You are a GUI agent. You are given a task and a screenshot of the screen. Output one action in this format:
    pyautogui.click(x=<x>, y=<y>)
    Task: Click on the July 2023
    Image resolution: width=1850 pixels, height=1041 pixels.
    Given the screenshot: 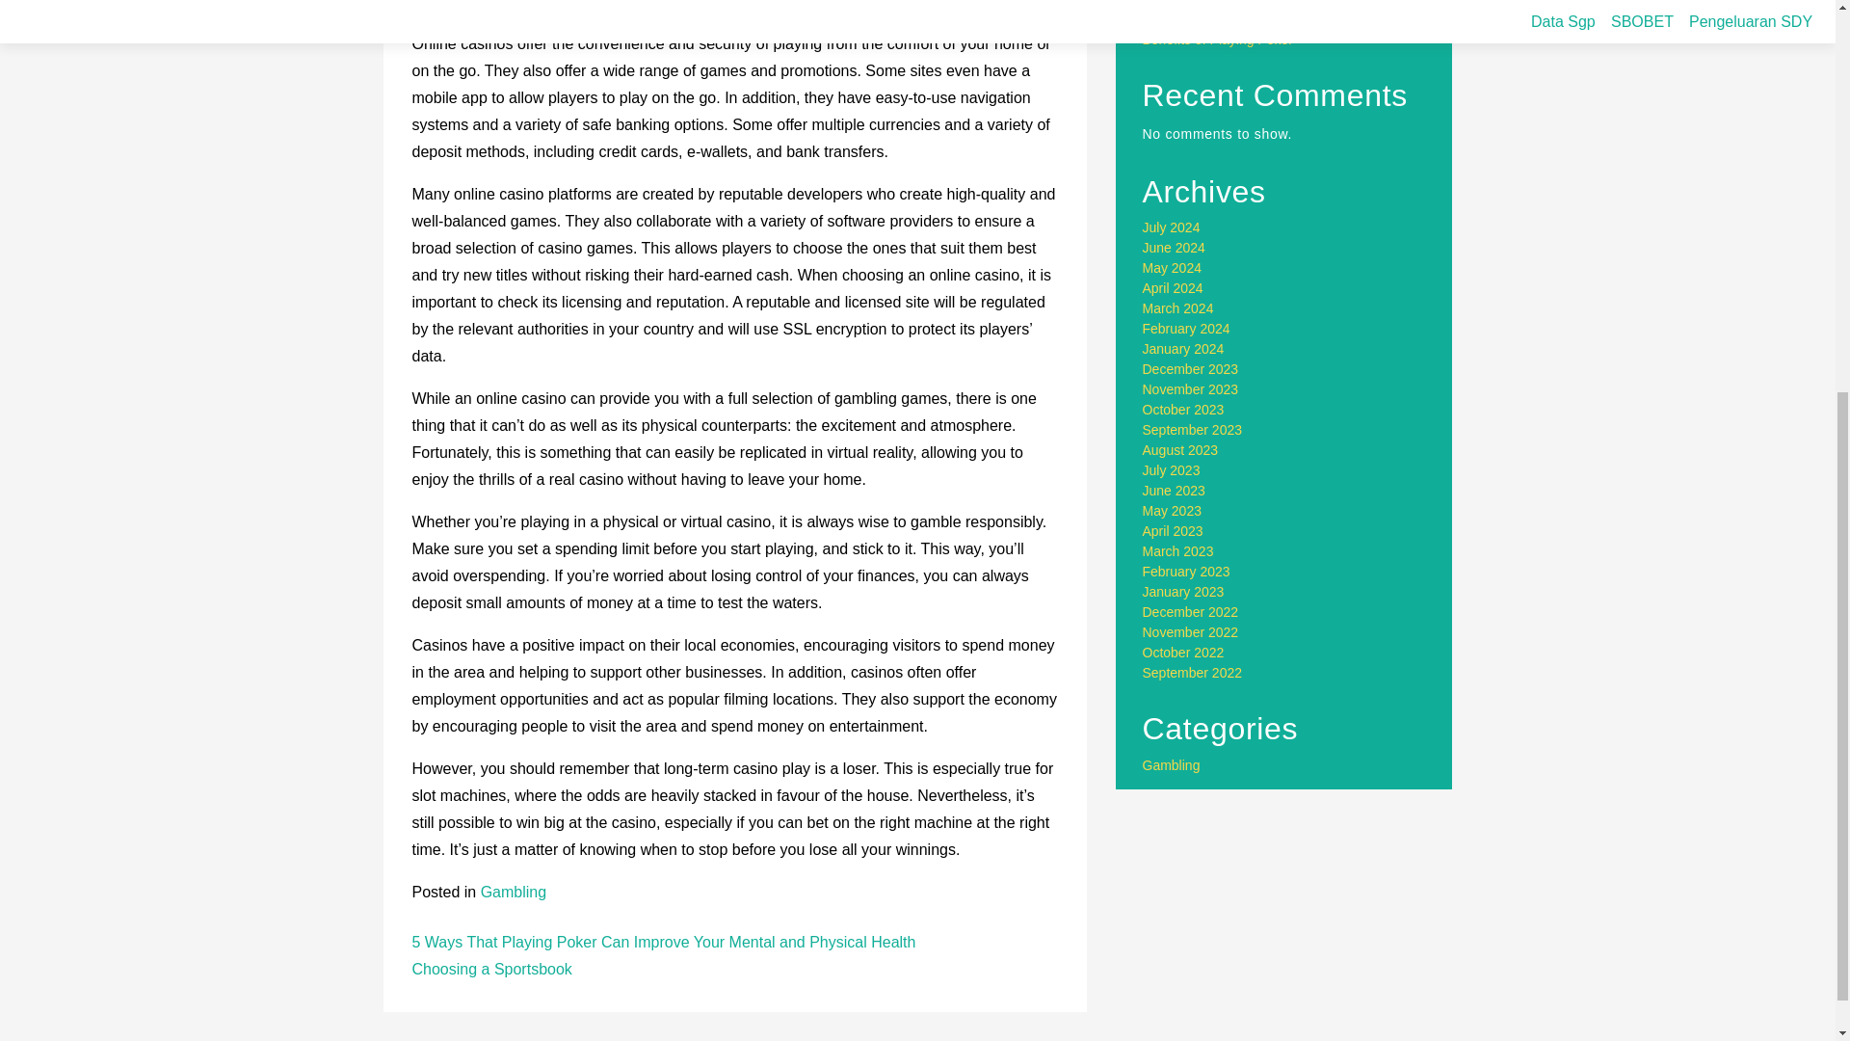 What is the action you would take?
    pyautogui.click(x=1172, y=469)
    